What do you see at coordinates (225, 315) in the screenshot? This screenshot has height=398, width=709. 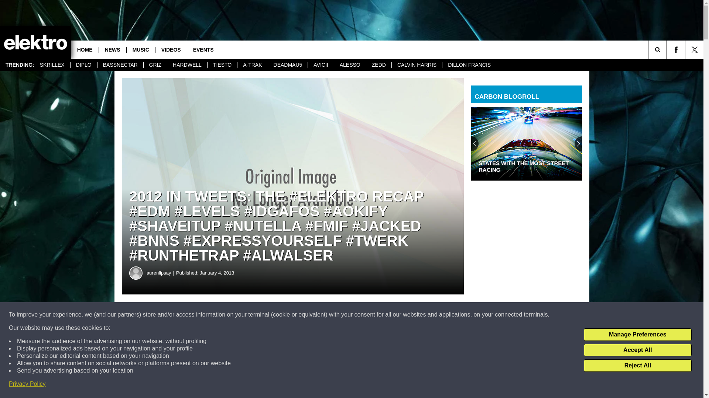 I see `SHARE ON FACEBOOK` at bounding box center [225, 315].